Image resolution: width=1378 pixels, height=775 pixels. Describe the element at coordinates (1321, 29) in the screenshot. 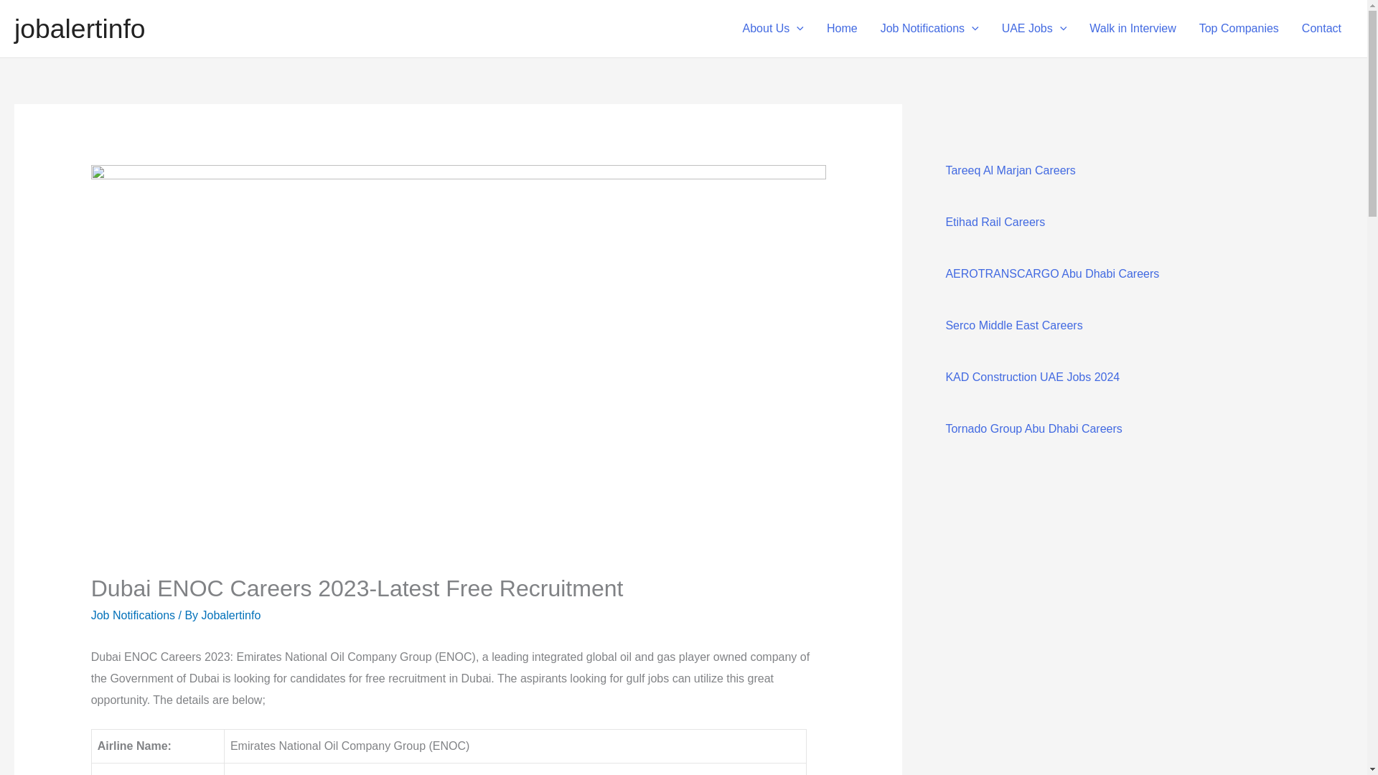

I see `Contact` at that location.